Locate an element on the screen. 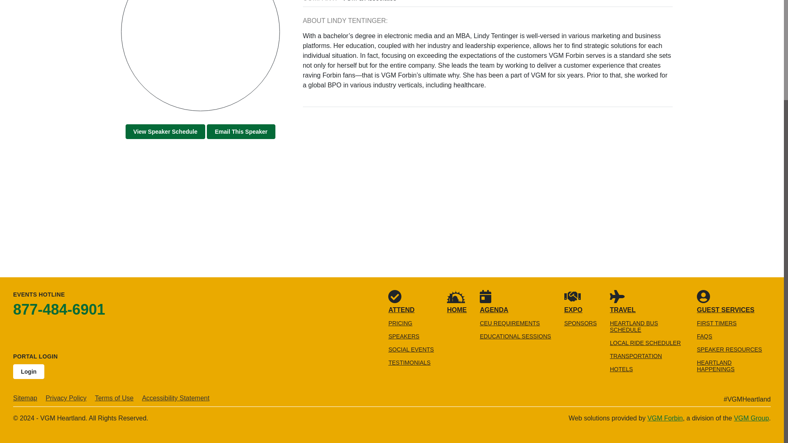 The height and width of the screenshot is (443, 788). TRAVEL is located at coordinates (623, 301).